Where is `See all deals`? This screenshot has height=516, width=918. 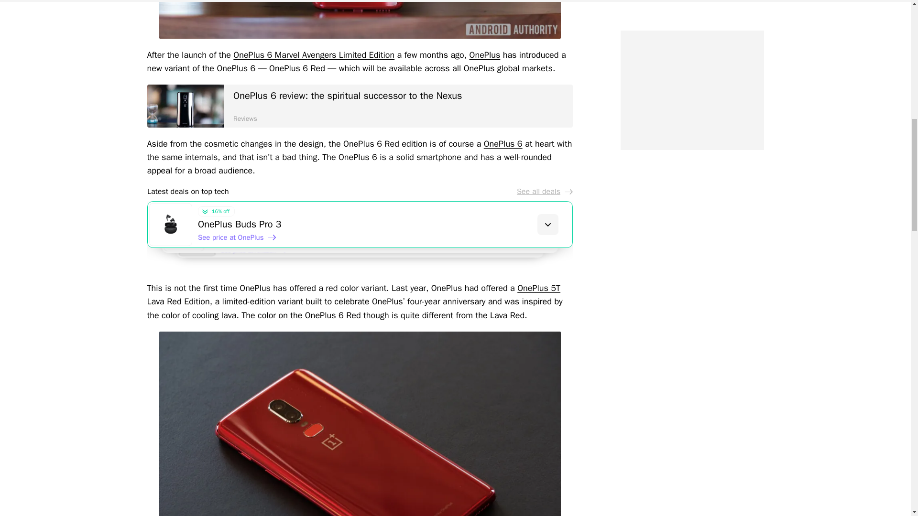 See all deals is located at coordinates (544, 191).